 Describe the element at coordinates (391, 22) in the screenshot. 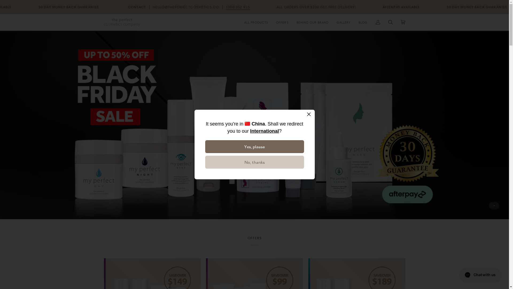

I see `Search` at that location.